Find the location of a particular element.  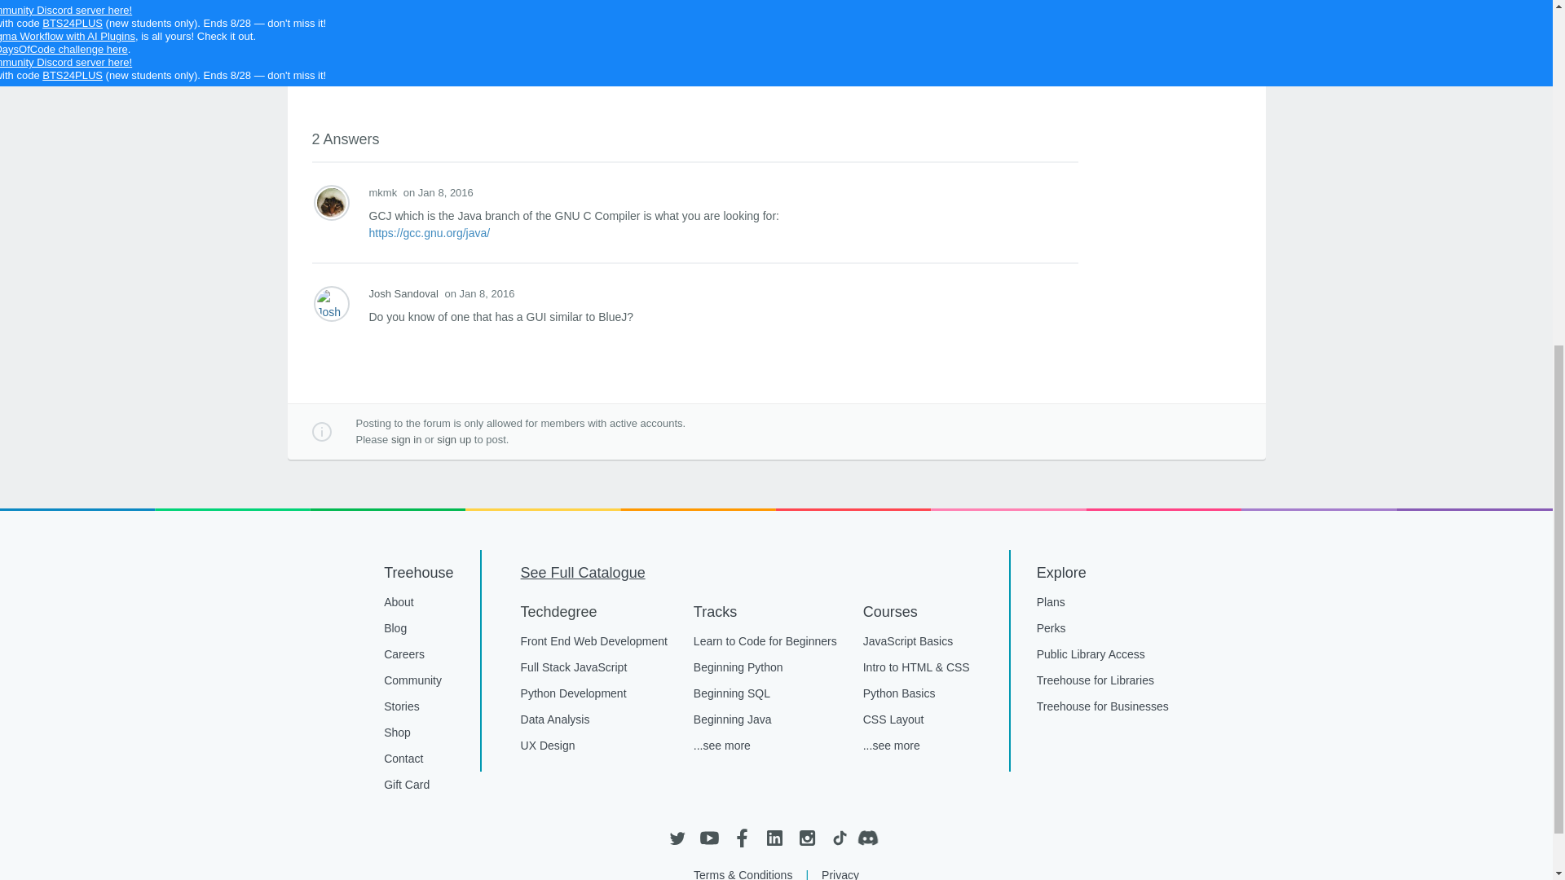

YouTube is located at coordinates (709, 838).